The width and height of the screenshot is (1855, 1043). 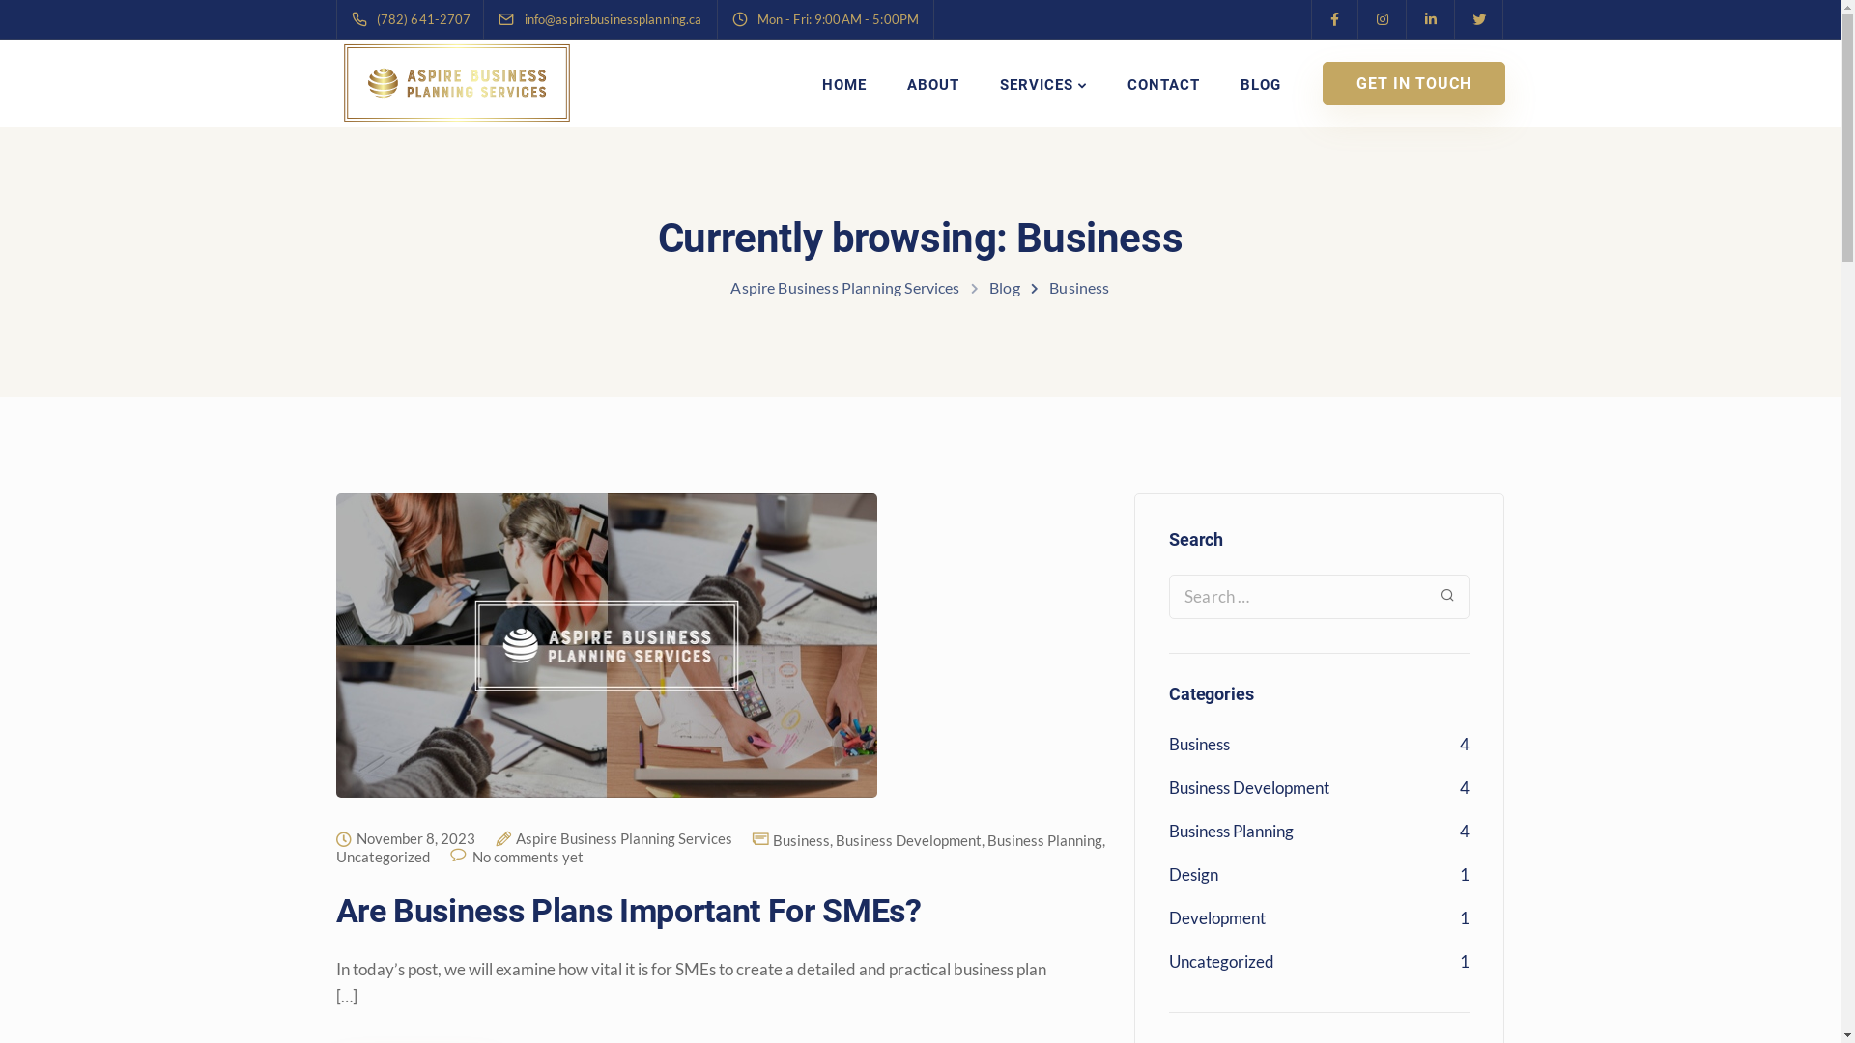 What do you see at coordinates (1356, 759) in the screenshot?
I see `LinkedIn` at bounding box center [1356, 759].